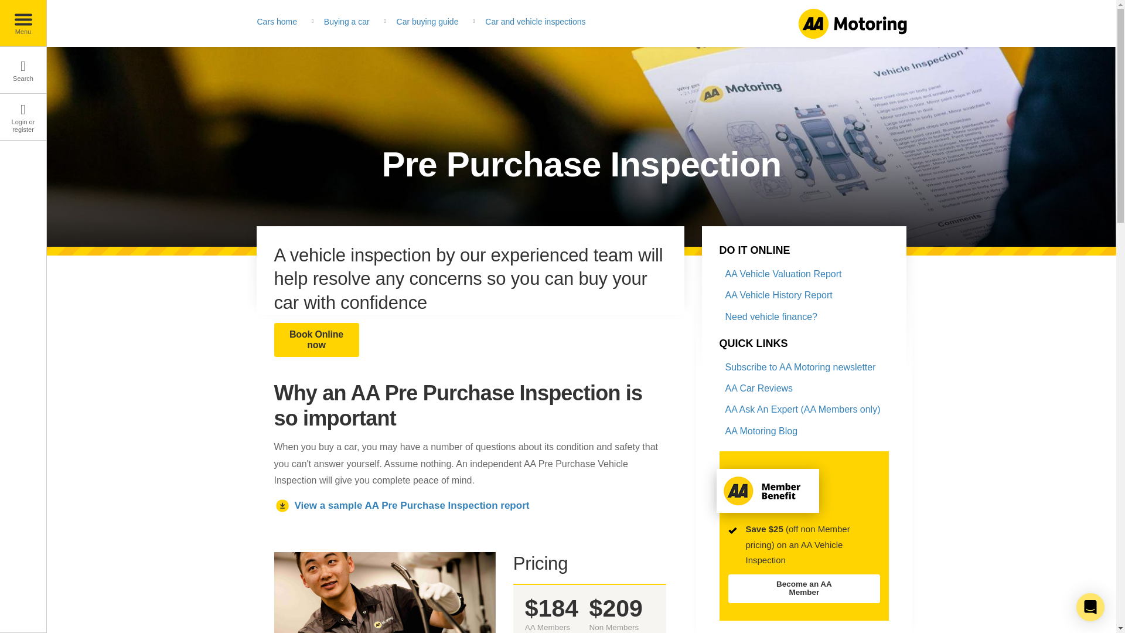  What do you see at coordinates (23, 70) in the screenshot?
I see `Search` at bounding box center [23, 70].